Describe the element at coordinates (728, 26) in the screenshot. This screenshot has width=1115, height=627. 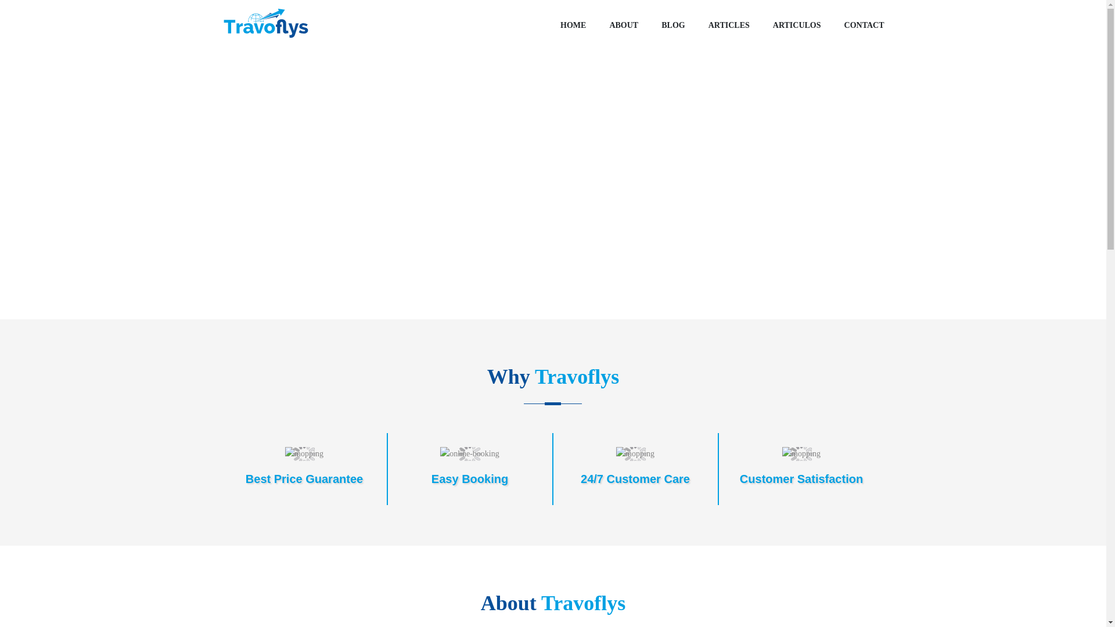
I see `ARTICLES` at that location.